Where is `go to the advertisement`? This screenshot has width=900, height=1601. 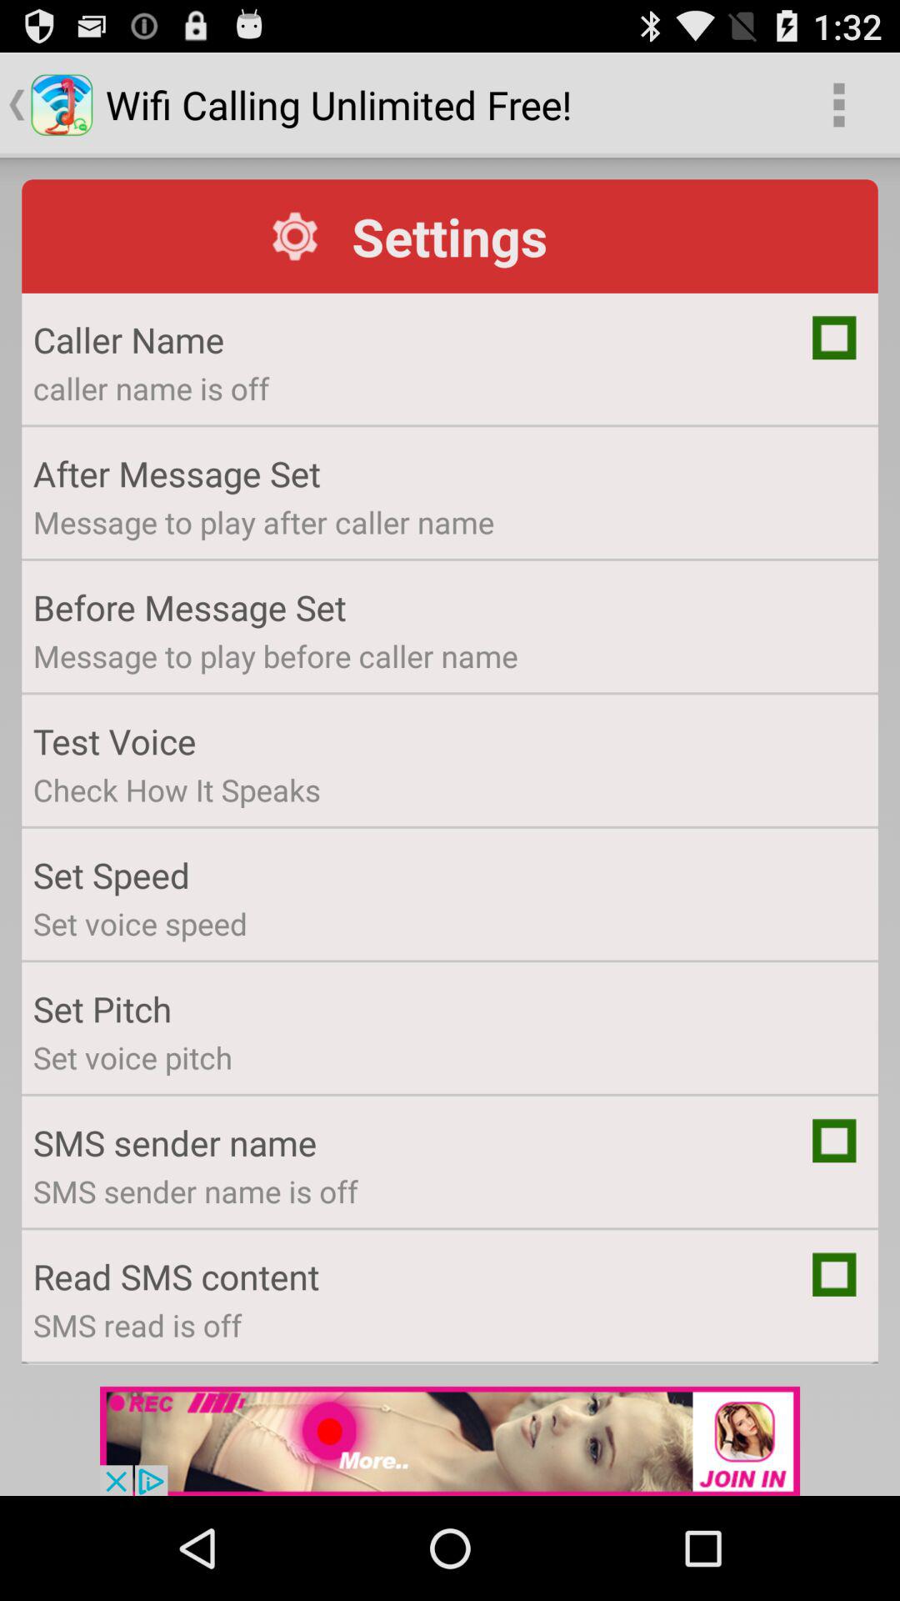
go to the advertisement is located at coordinates (450, 1441).